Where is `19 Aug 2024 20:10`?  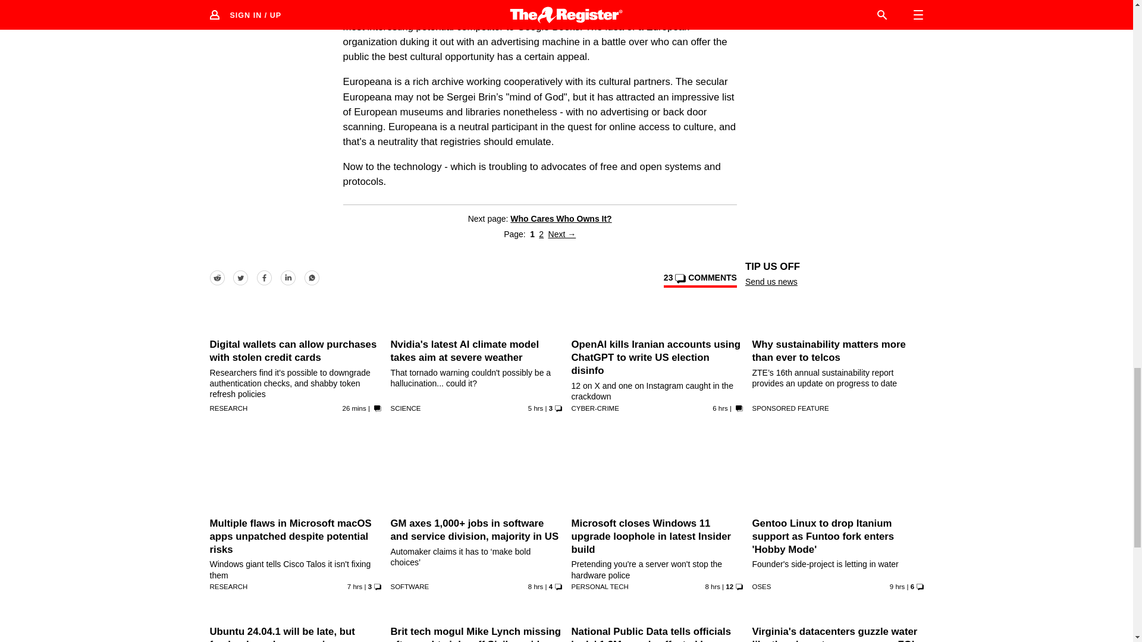 19 Aug 2024 20:10 is located at coordinates (720, 408).